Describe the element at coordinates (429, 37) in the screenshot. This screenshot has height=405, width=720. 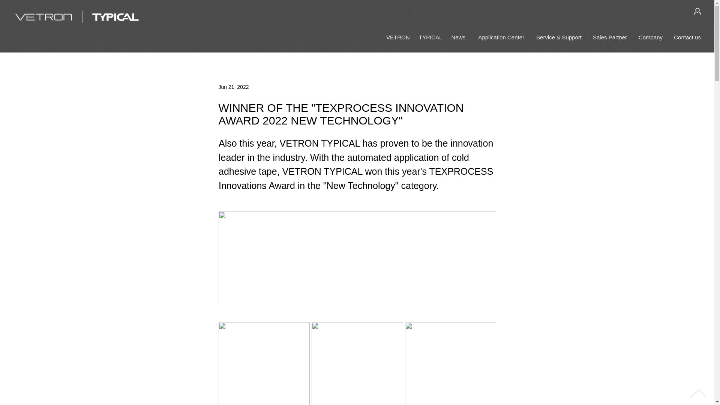
I see `TYPICAL` at that location.